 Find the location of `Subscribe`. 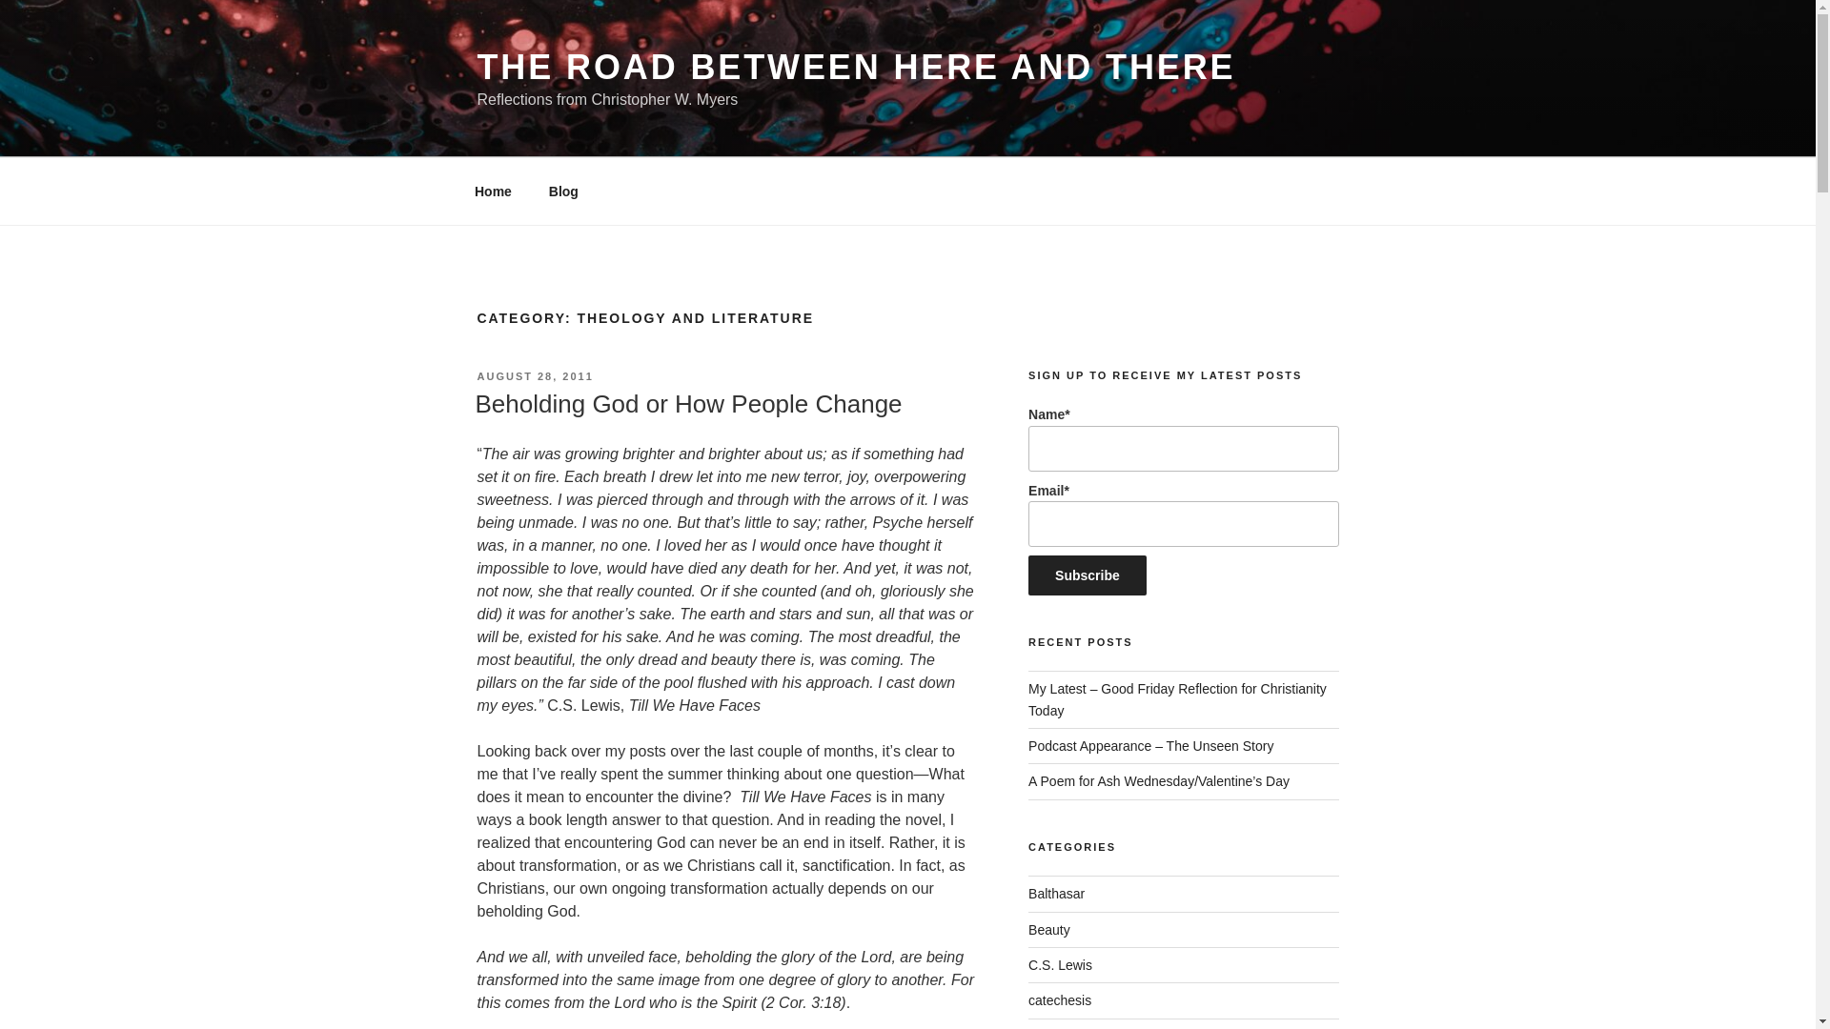

Subscribe is located at coordinates (1088, 575).